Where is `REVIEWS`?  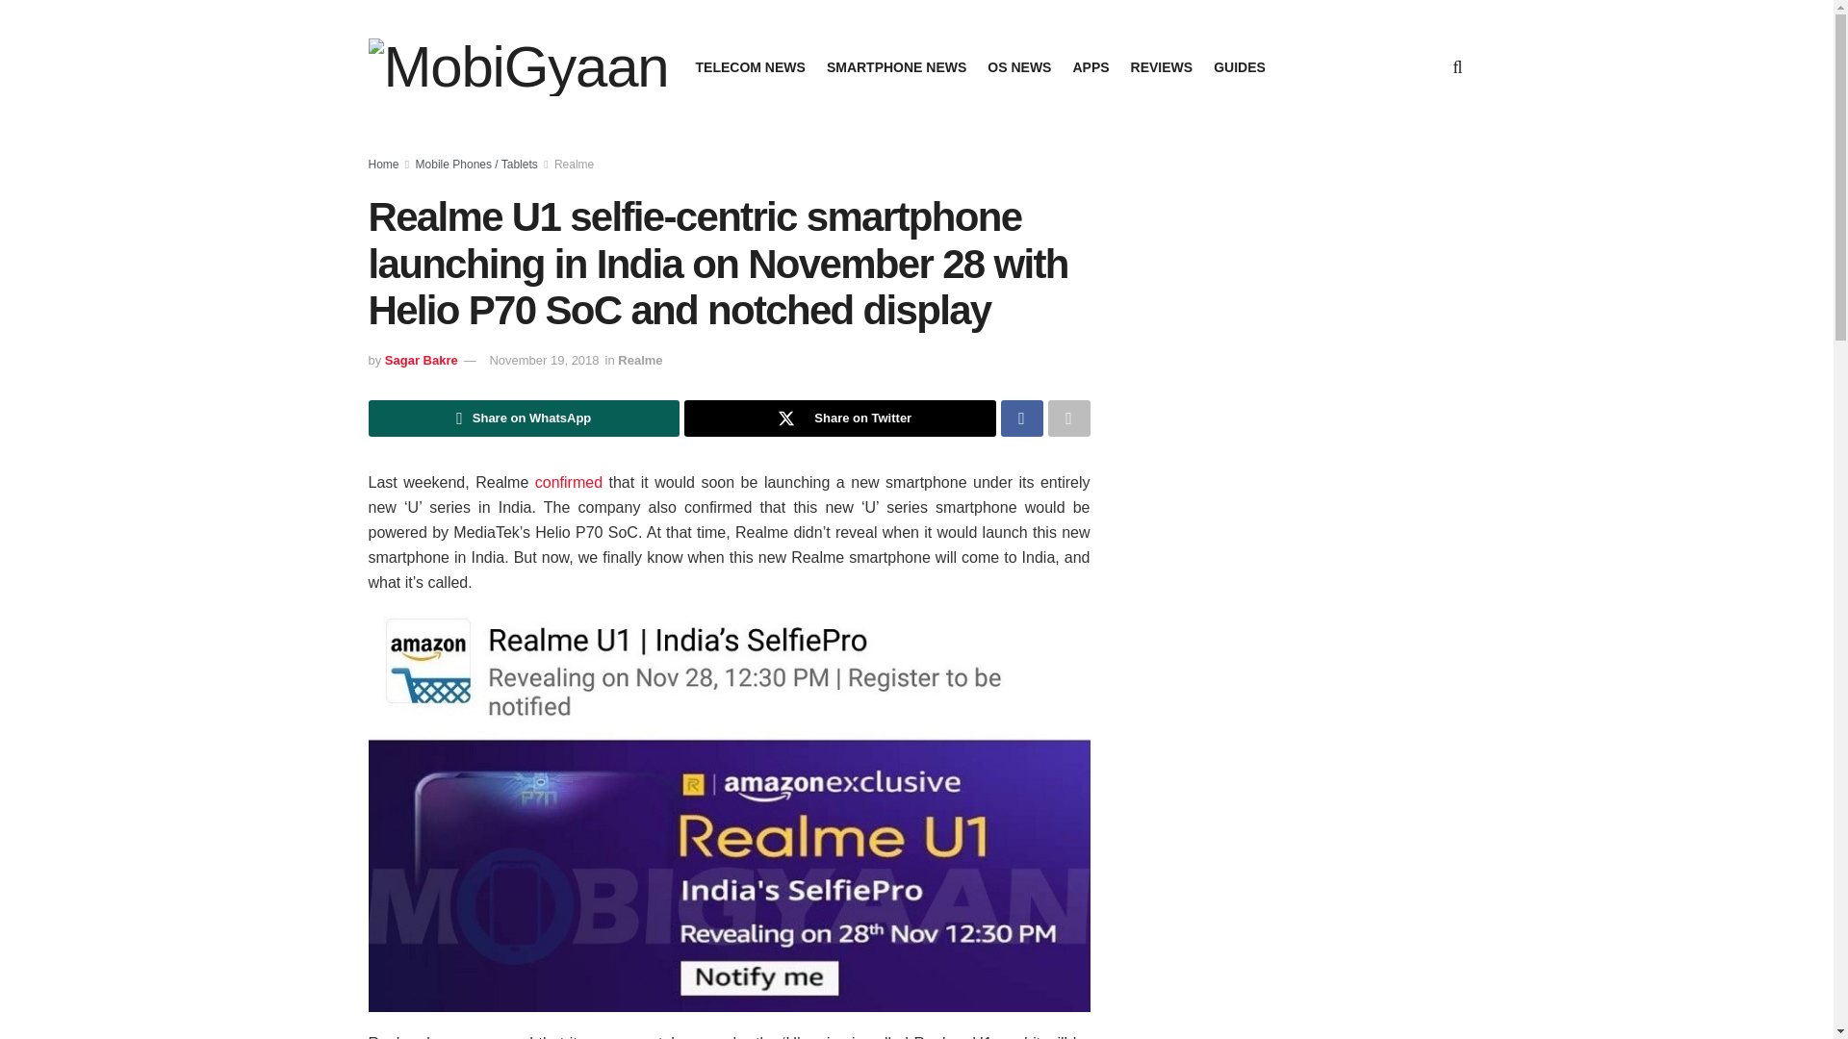
REVIEWS is located at coordinates (1163, 67).